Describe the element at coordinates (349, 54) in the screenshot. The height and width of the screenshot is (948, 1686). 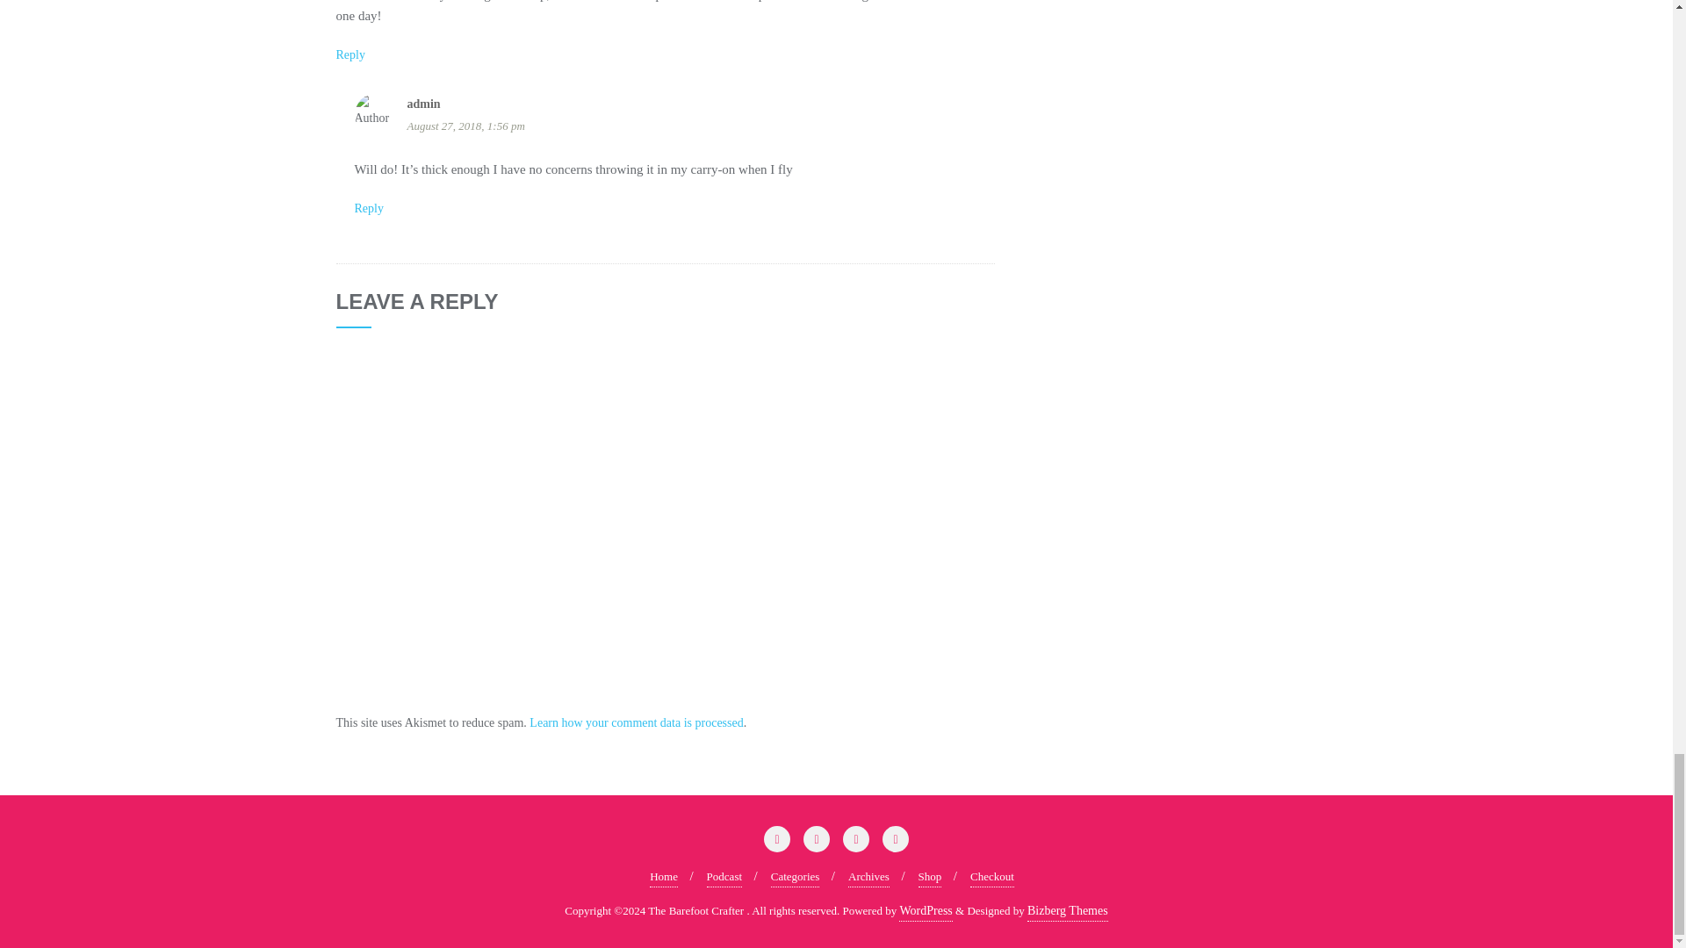
I see `Reply` at that location.